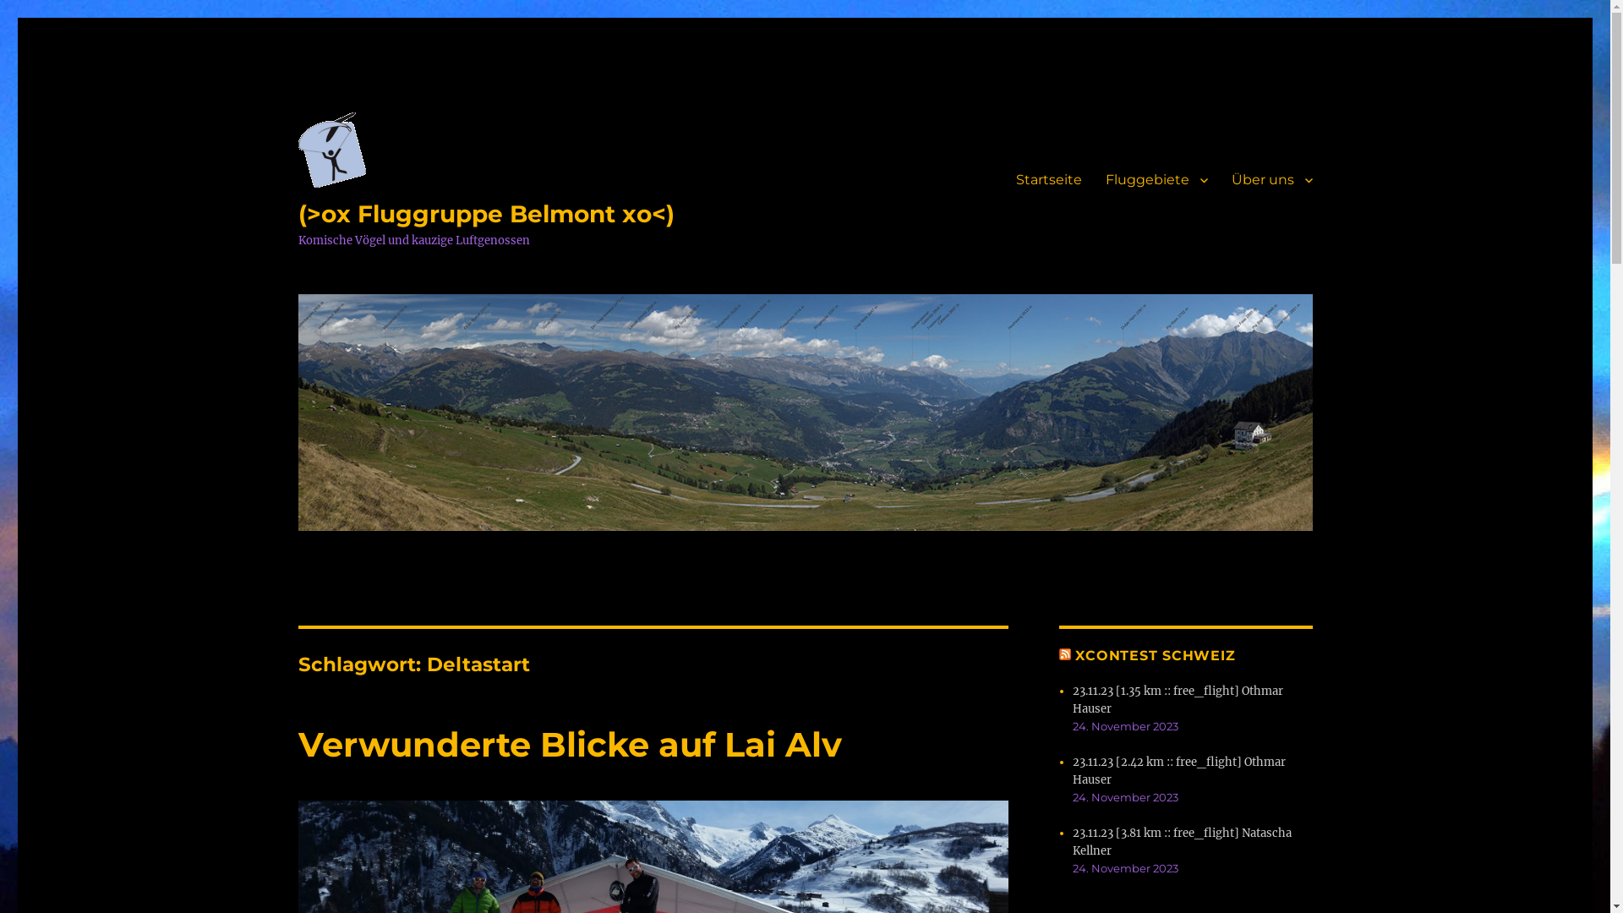 The image size is (1623, 913). What do you see at coordinates (1049, 180) in the screenshot?
I see `Startseite` at bounding box center [1049, 180].